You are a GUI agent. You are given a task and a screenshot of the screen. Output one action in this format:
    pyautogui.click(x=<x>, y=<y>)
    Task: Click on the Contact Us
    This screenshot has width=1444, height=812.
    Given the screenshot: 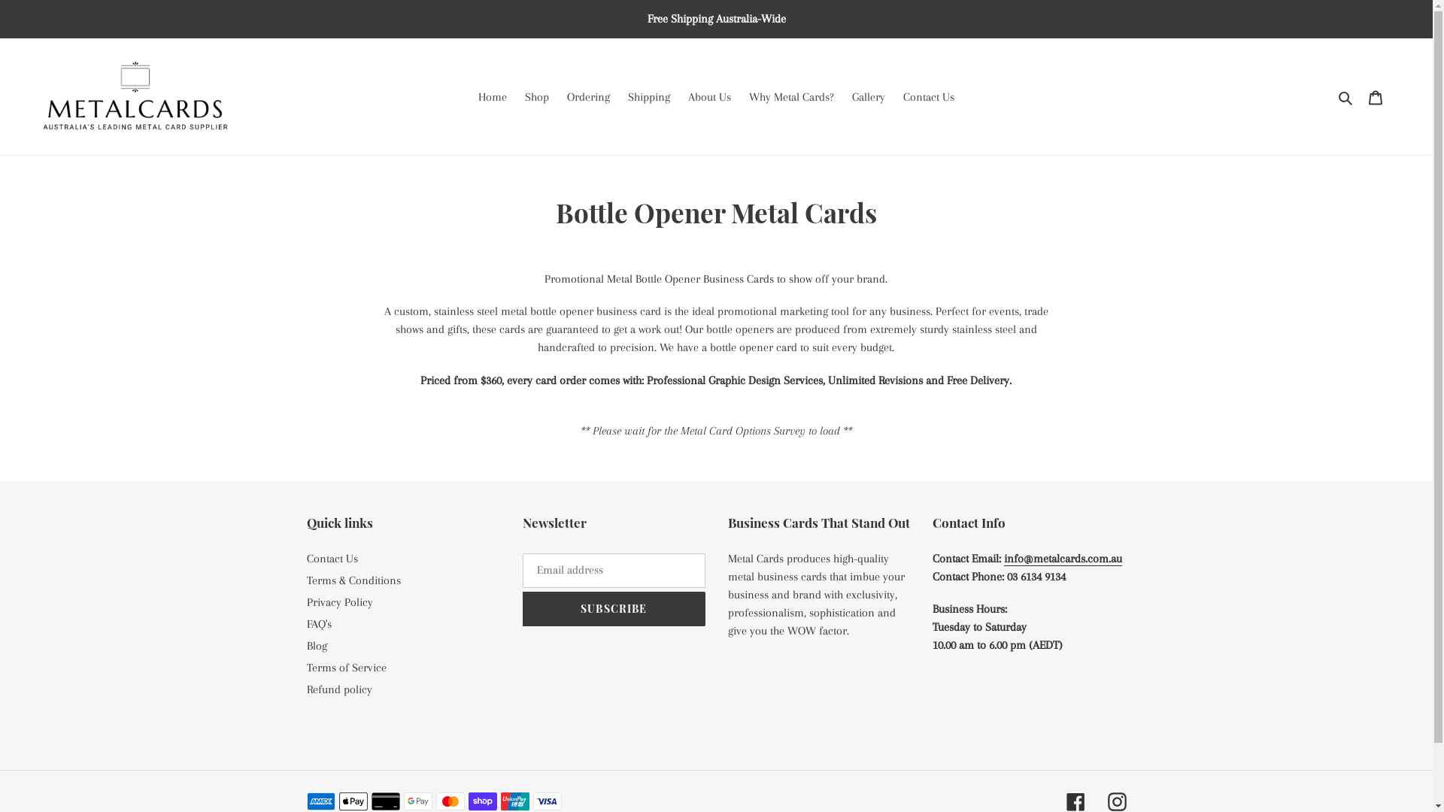 What is the action you would take?
    pyautogui.click(x=332, y=559)
    